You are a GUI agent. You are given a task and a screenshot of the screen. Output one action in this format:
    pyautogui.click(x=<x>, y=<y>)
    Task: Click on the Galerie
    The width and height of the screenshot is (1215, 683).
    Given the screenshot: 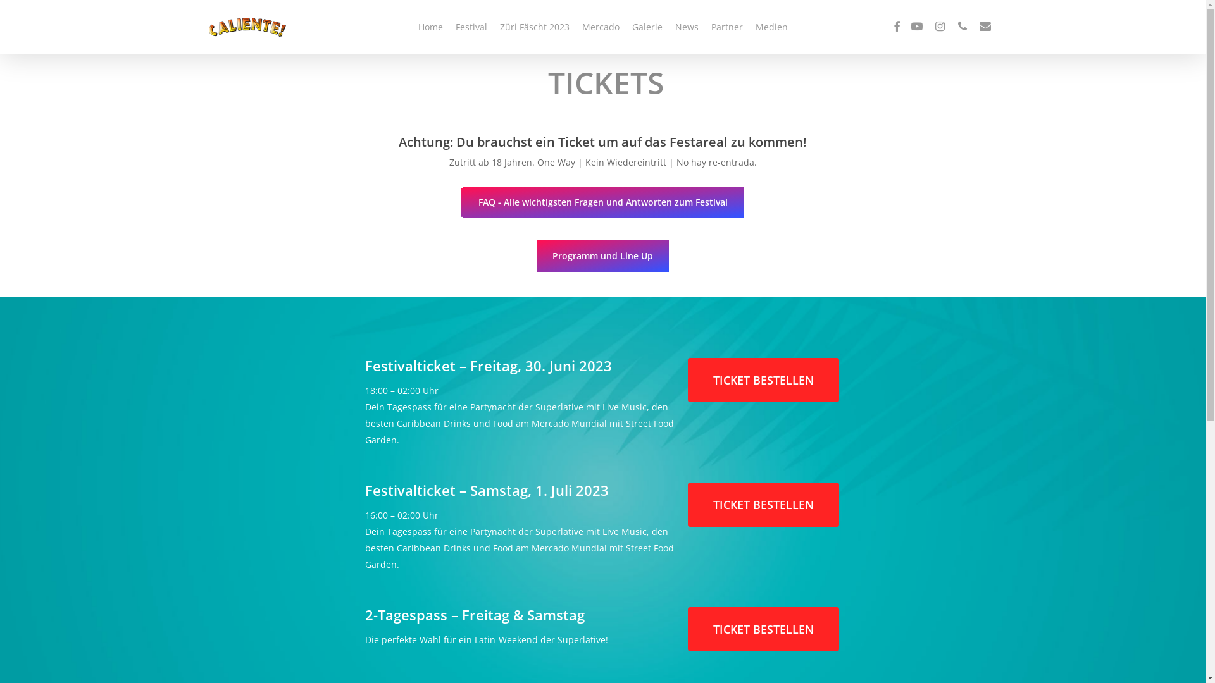 What is the action you would take?
    pyautogui.click(x=647, y=27)
    